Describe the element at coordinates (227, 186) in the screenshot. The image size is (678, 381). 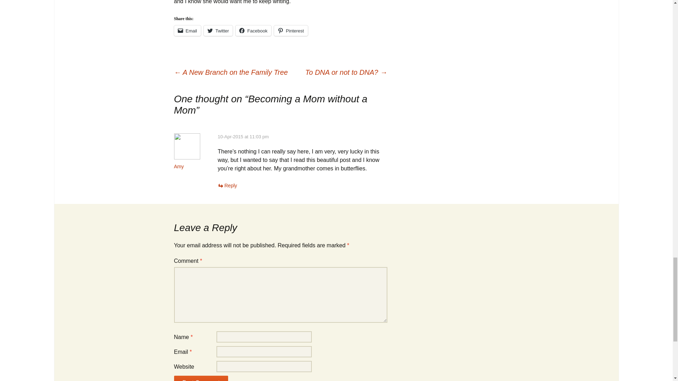
I see `Reply` at that location.